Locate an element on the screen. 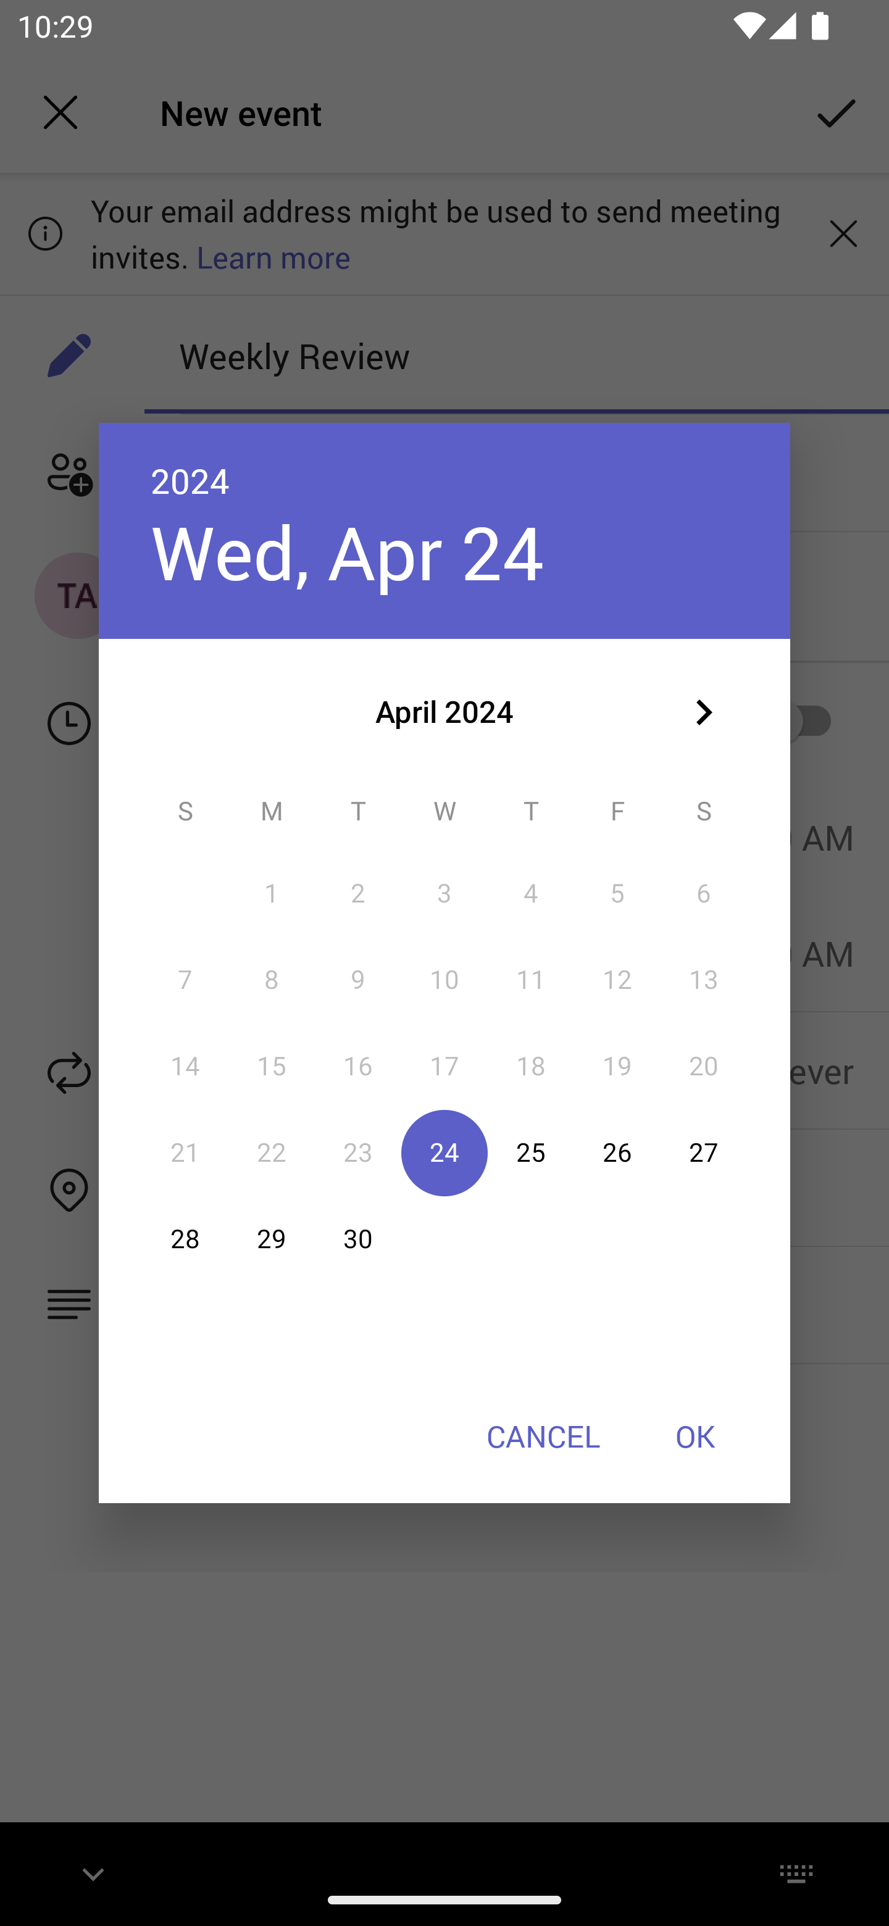 The width and height of the screenshot is (889, 1926). 16 16 April 2024 is located at coordinates (357, 1065).